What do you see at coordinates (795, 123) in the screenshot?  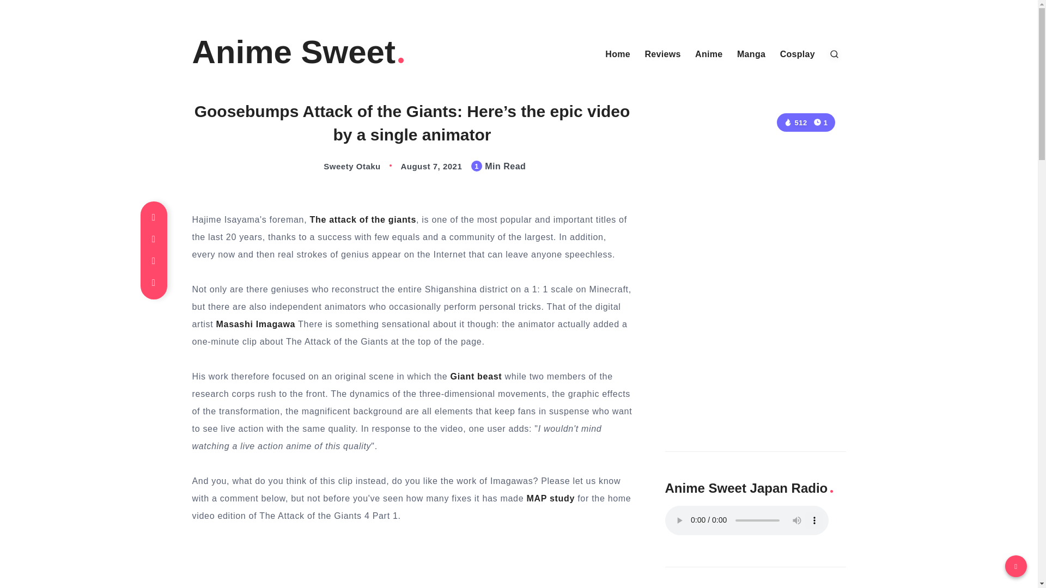 I see `512 Views` at bounding box center [795, 123].